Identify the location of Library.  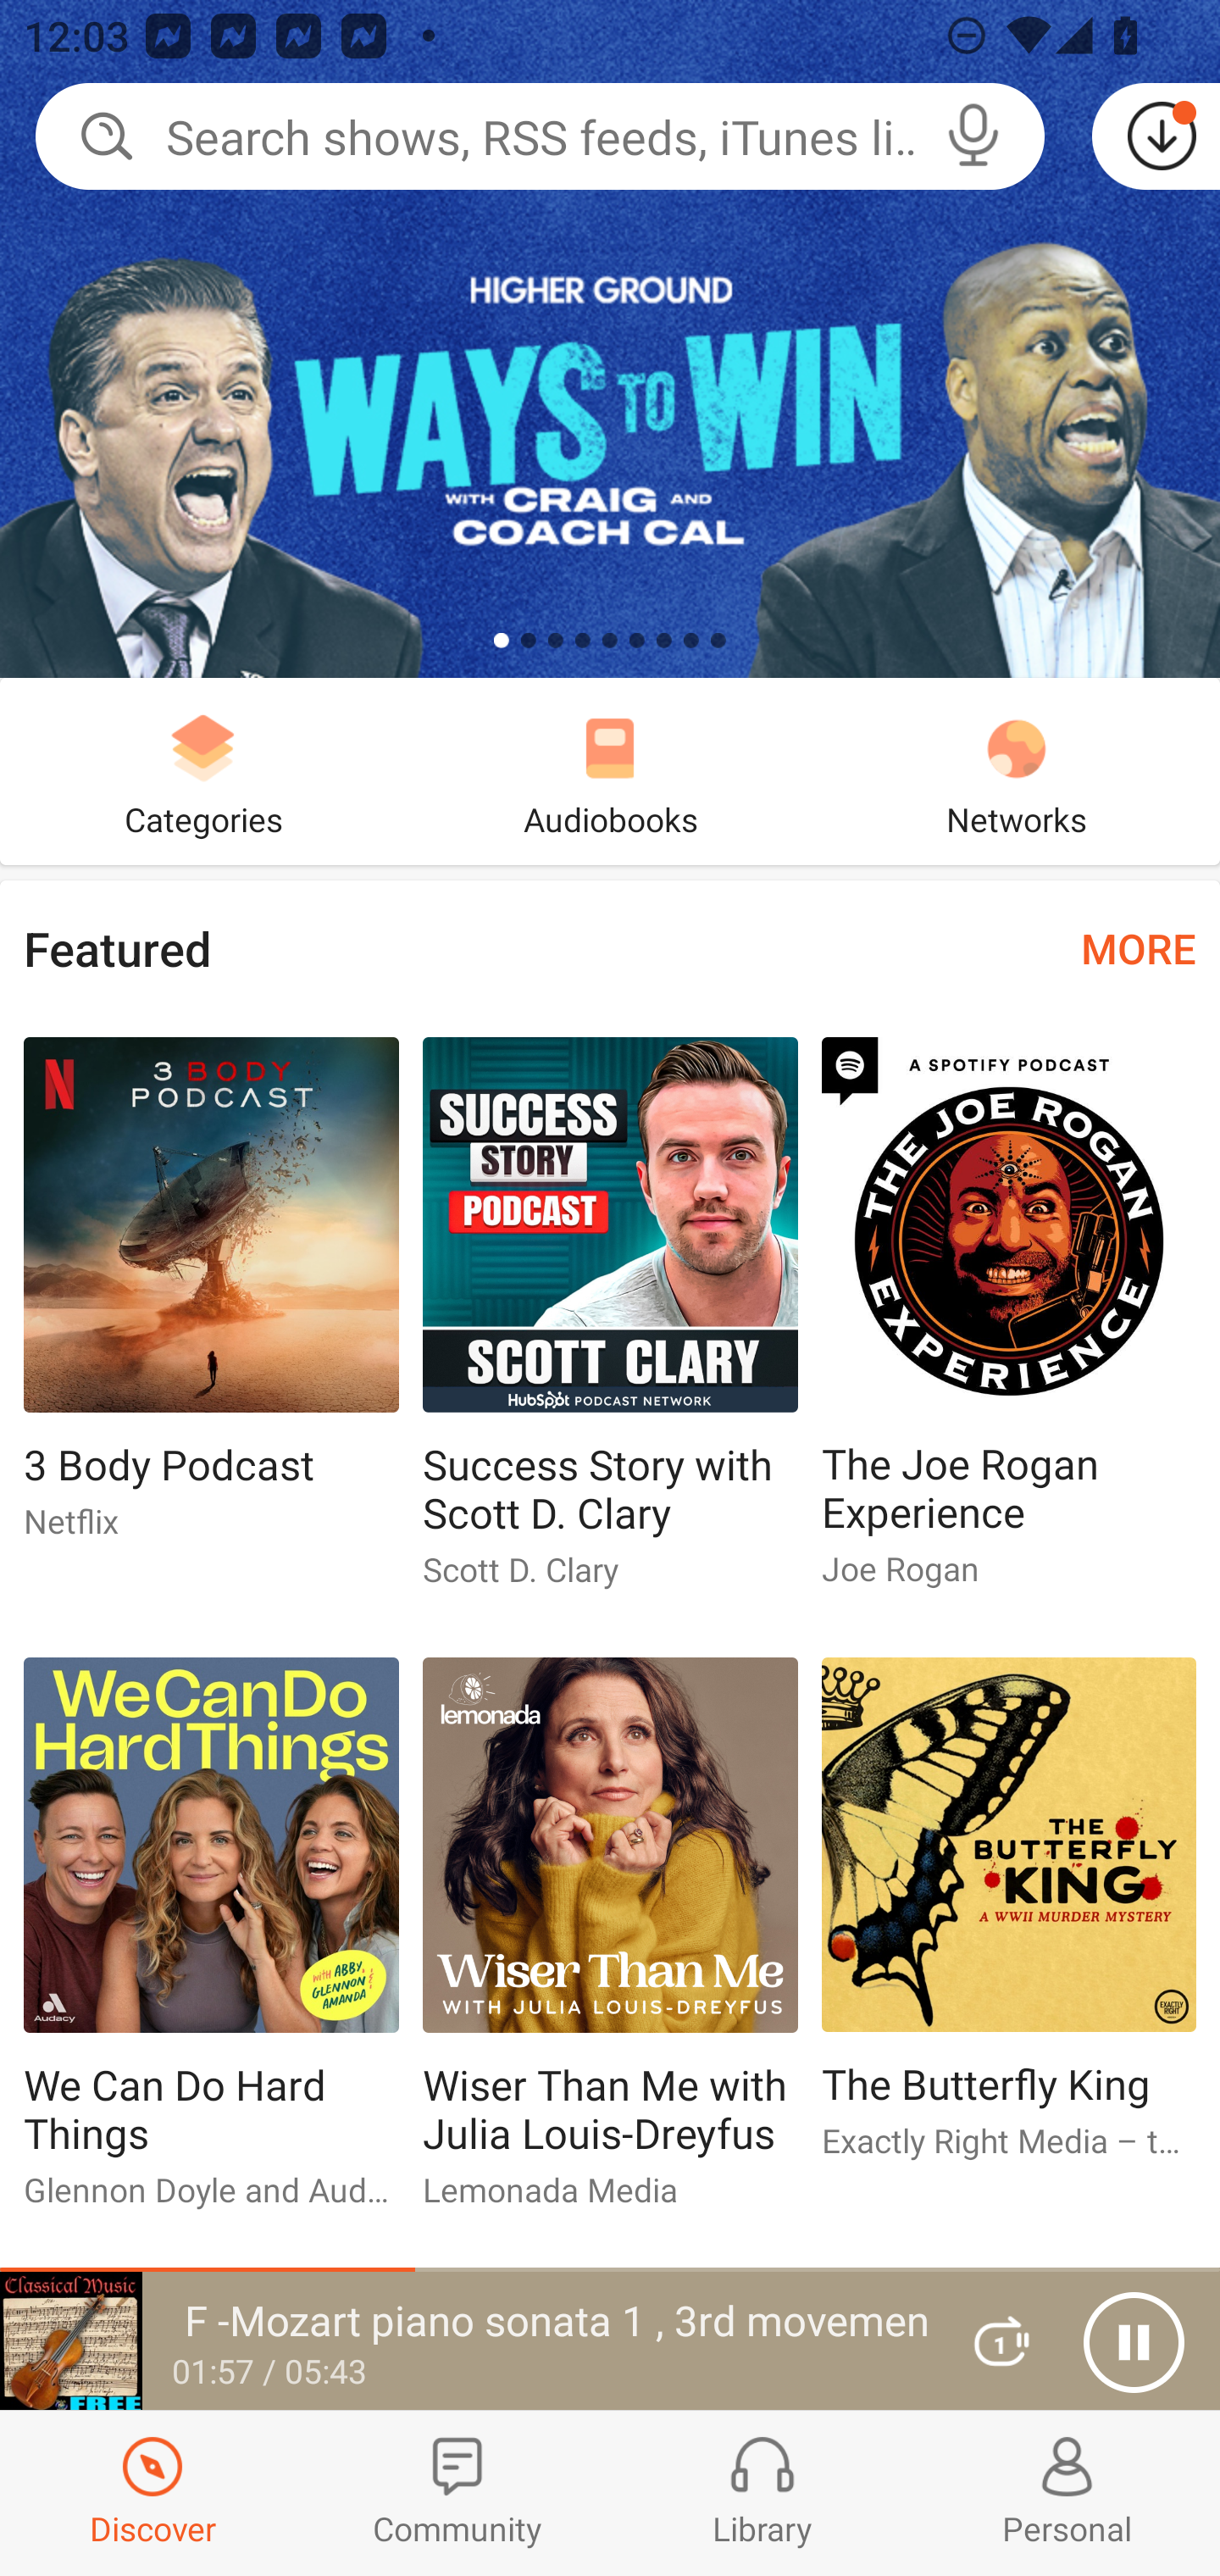
(762, 2493).